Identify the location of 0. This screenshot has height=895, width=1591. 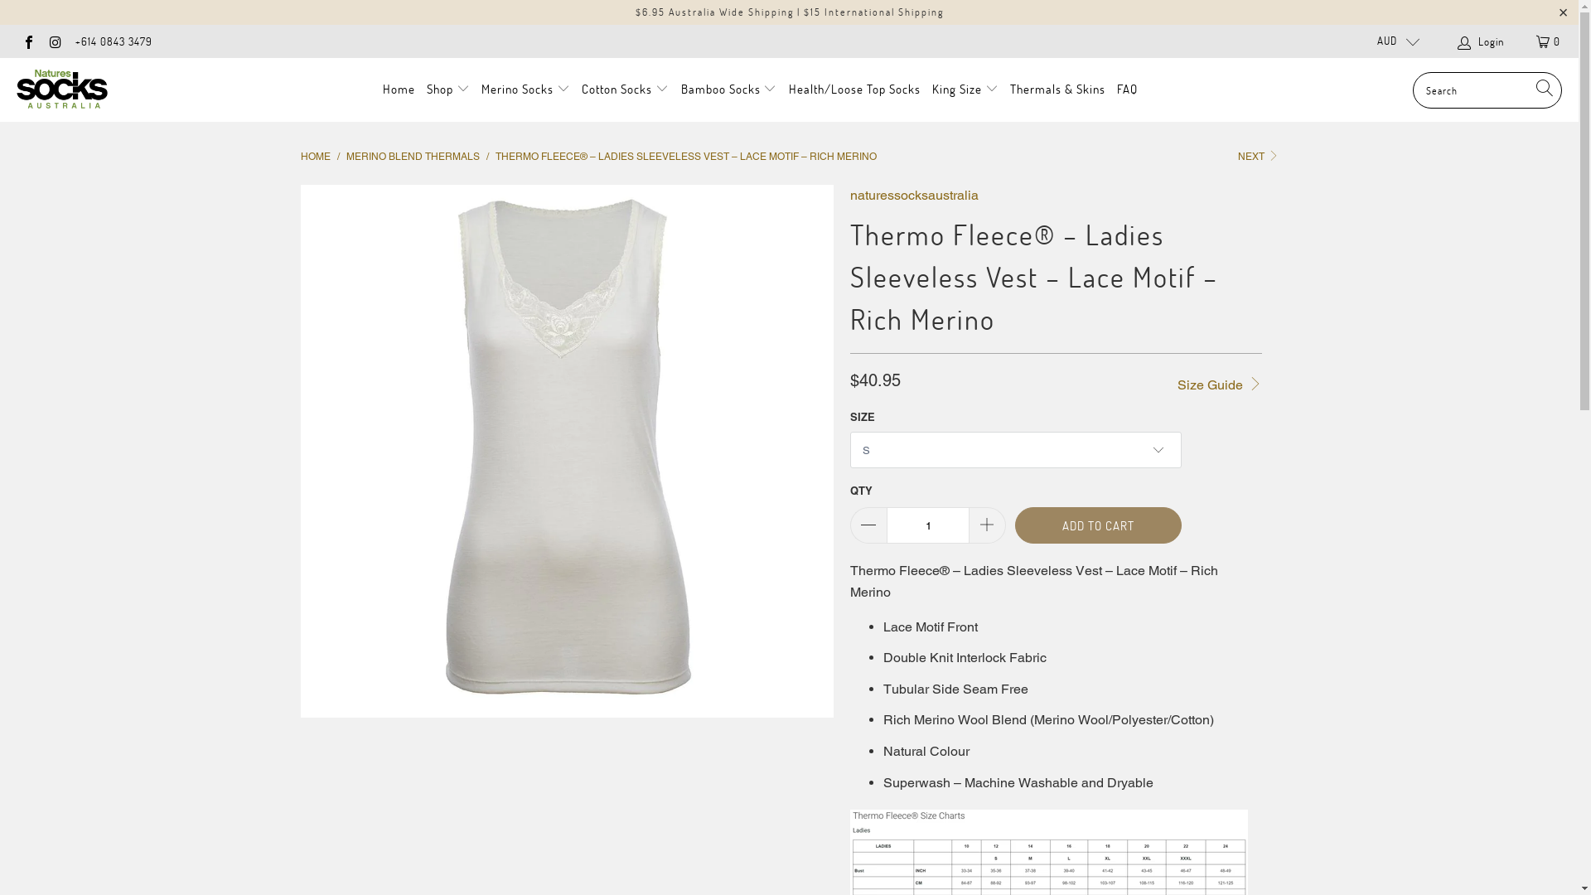
(1550, 41).